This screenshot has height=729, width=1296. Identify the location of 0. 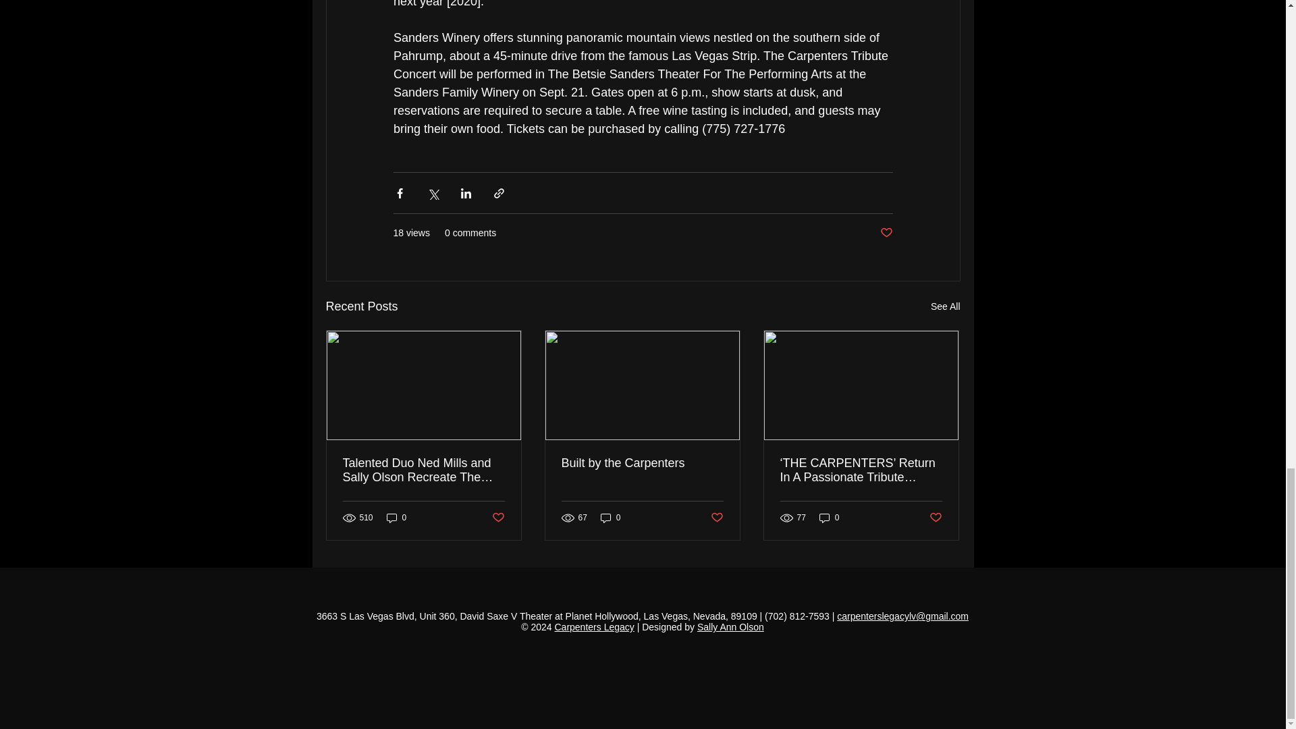
(396, 518).